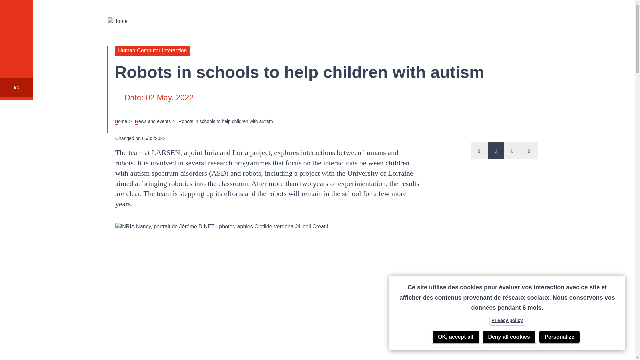 Image resolution: width=640 pixels, height=360 pixels. What do you see at coordinates (327, 21) in the screenshot?
I see `Home` at bounding box center [327, 21].